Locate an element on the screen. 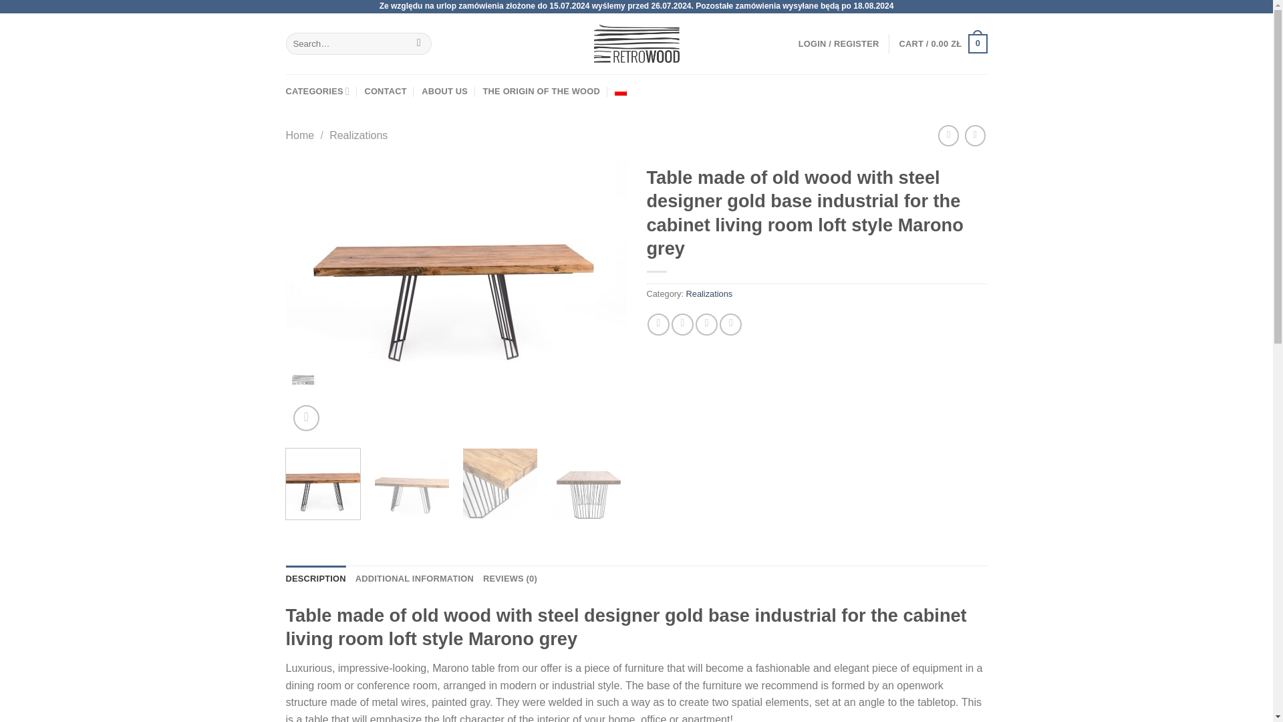 The width and height of the screenshot is (1283, 722). Zoom is located at coordinates (306, 417).